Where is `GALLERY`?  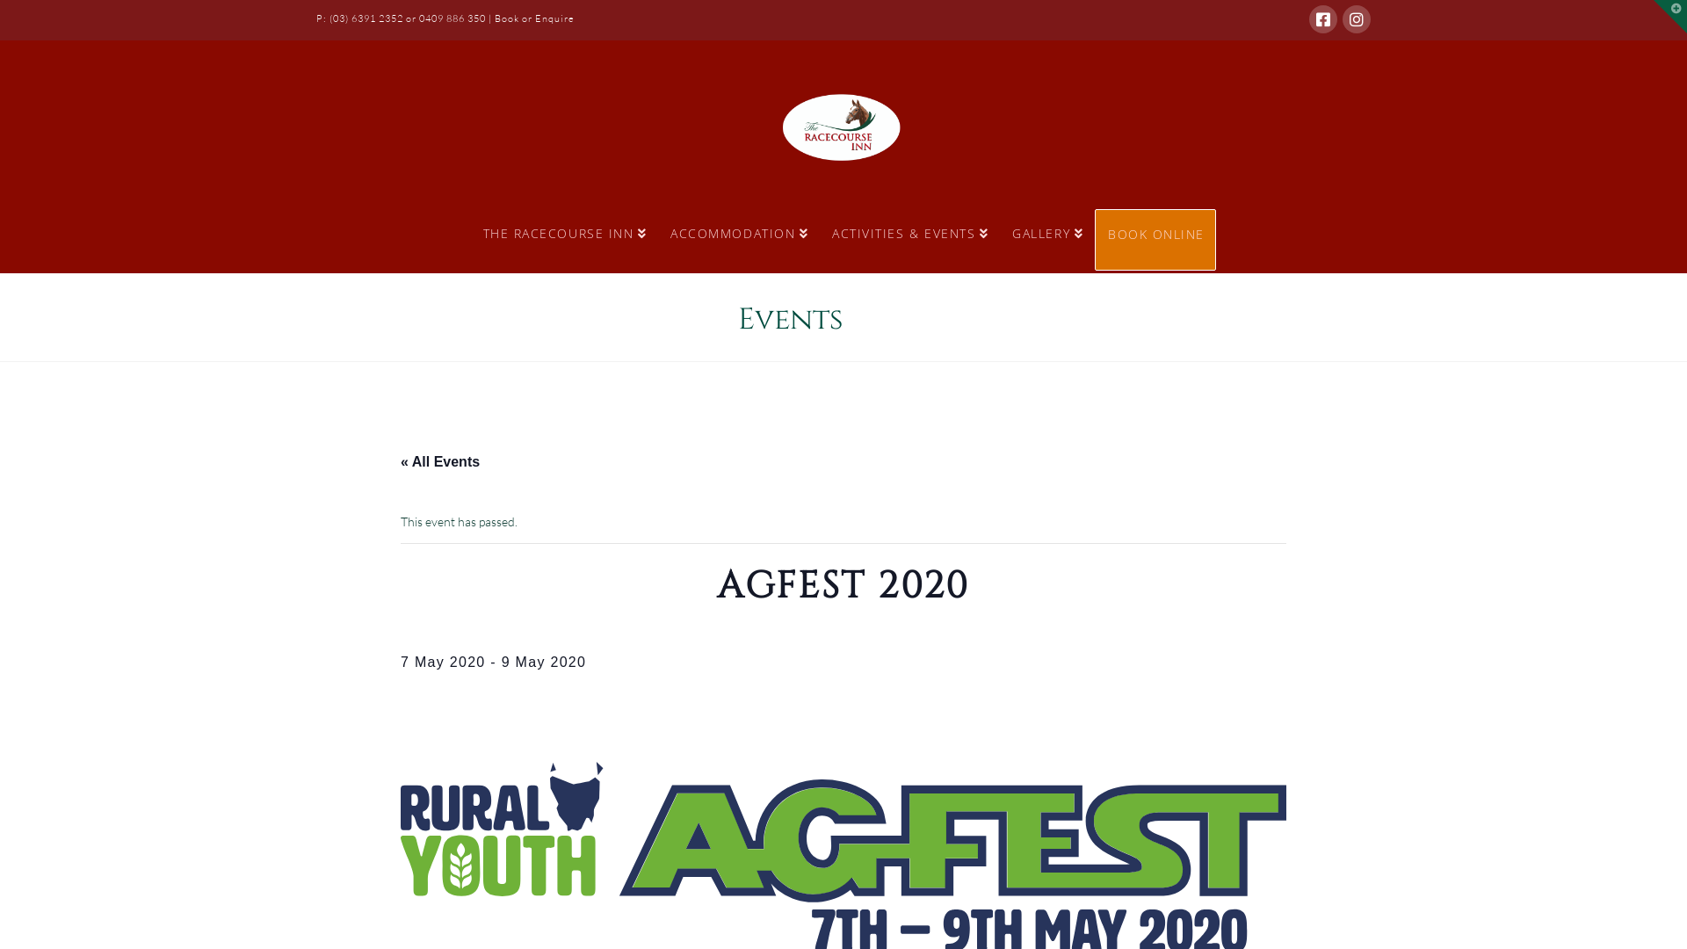 GALLERY is located at coordinates (1047, 240).